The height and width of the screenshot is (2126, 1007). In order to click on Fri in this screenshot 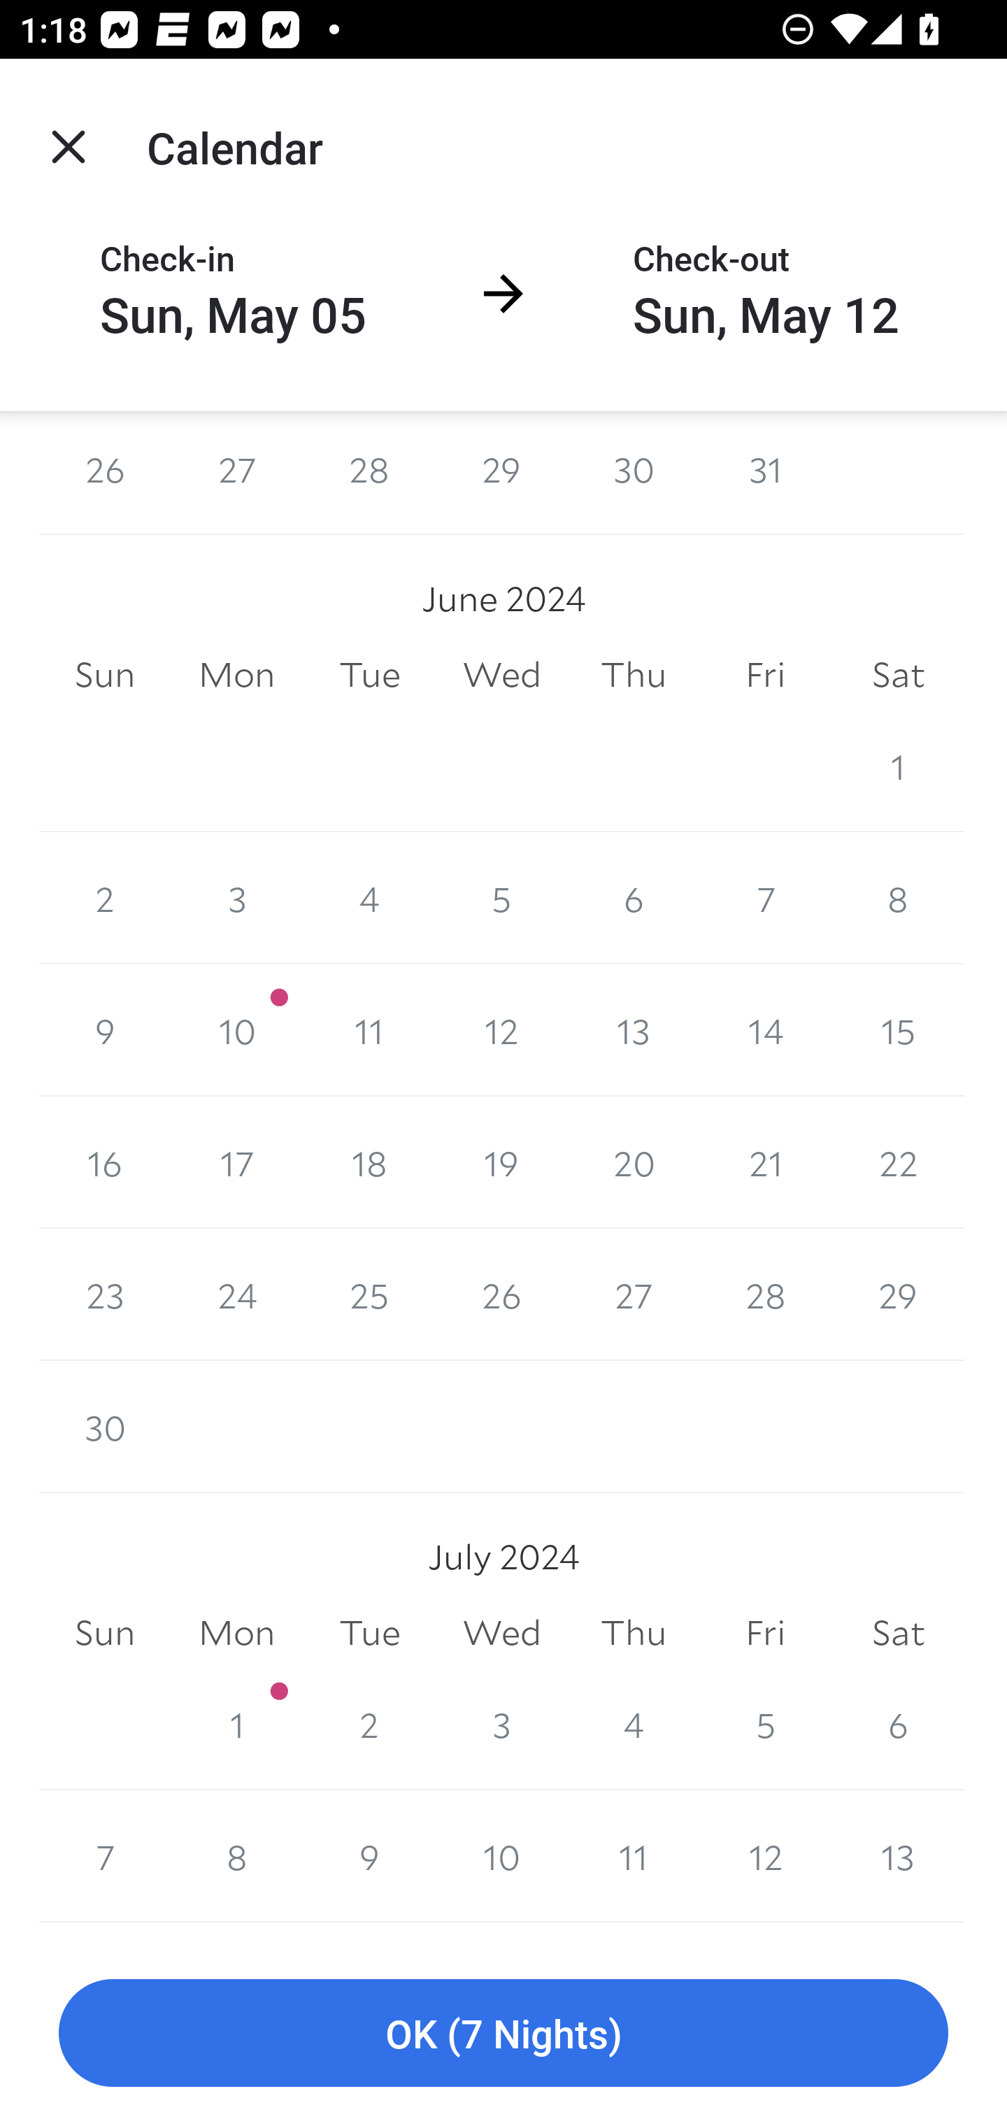, I will do `click(765, 1632)`.